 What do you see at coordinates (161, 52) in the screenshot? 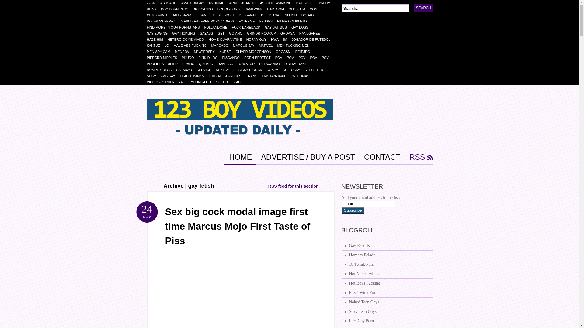
I see `MEN-SPY-CAM` at bounding box center [161, 52].